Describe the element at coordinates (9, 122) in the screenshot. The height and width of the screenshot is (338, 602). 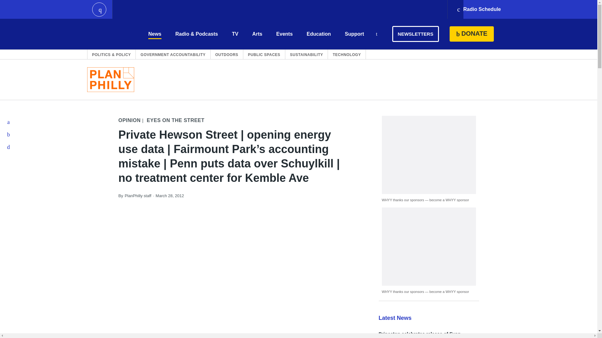
I see `Facebook` at that location.